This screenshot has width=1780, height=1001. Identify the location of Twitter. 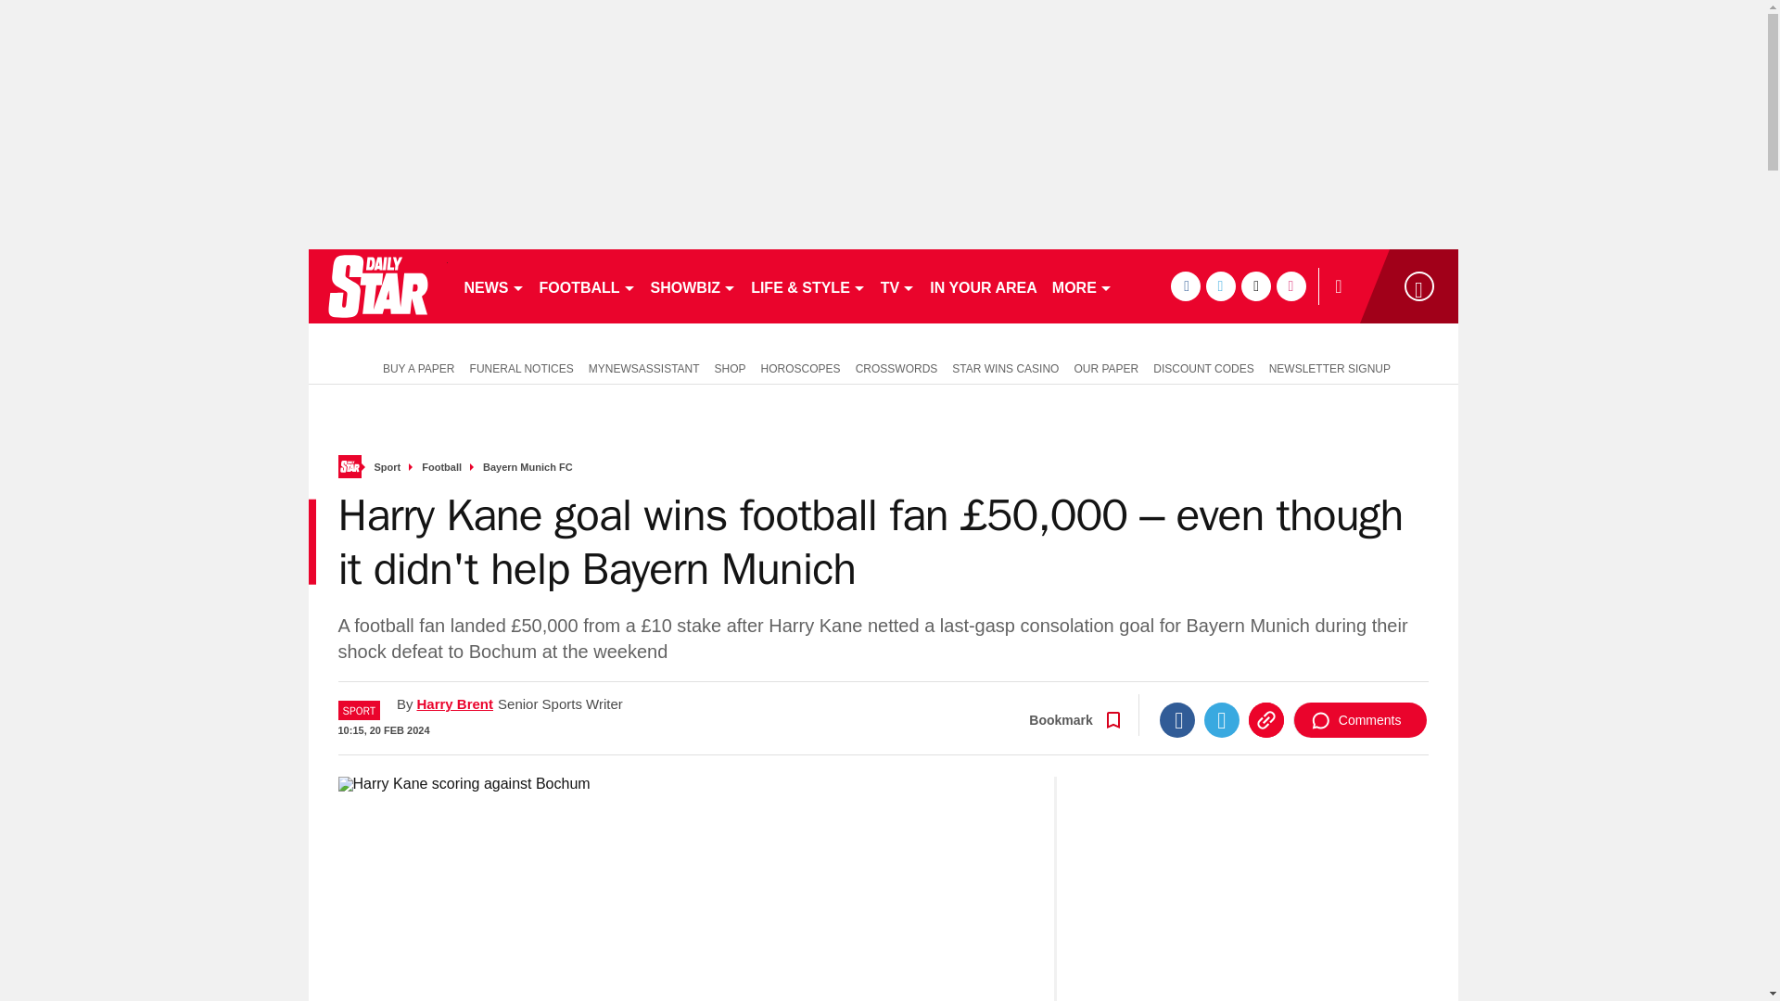
(1222, 719).